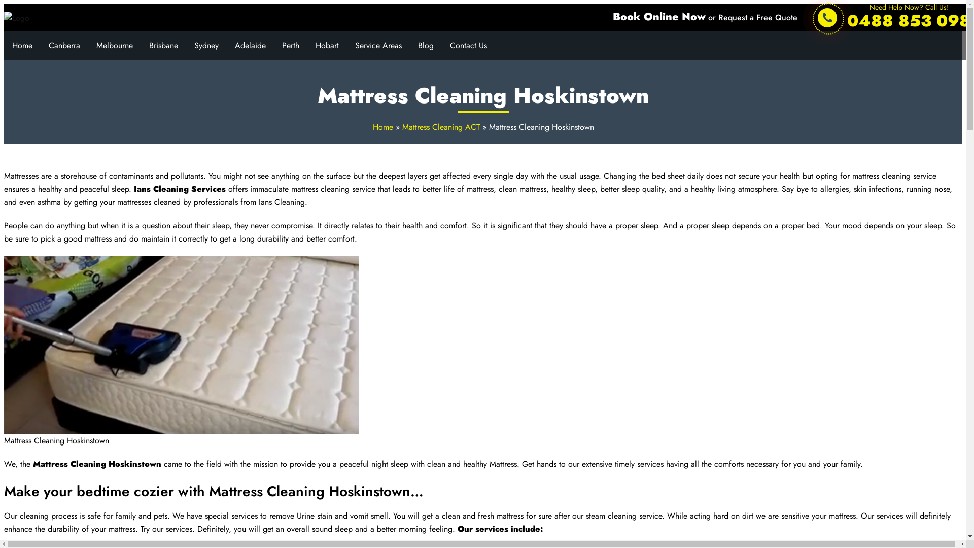  Describe the element at coordinates (909, 18) in the screenshot. I see `Need Help Now? Call Us!
0488 853 098` at that location.